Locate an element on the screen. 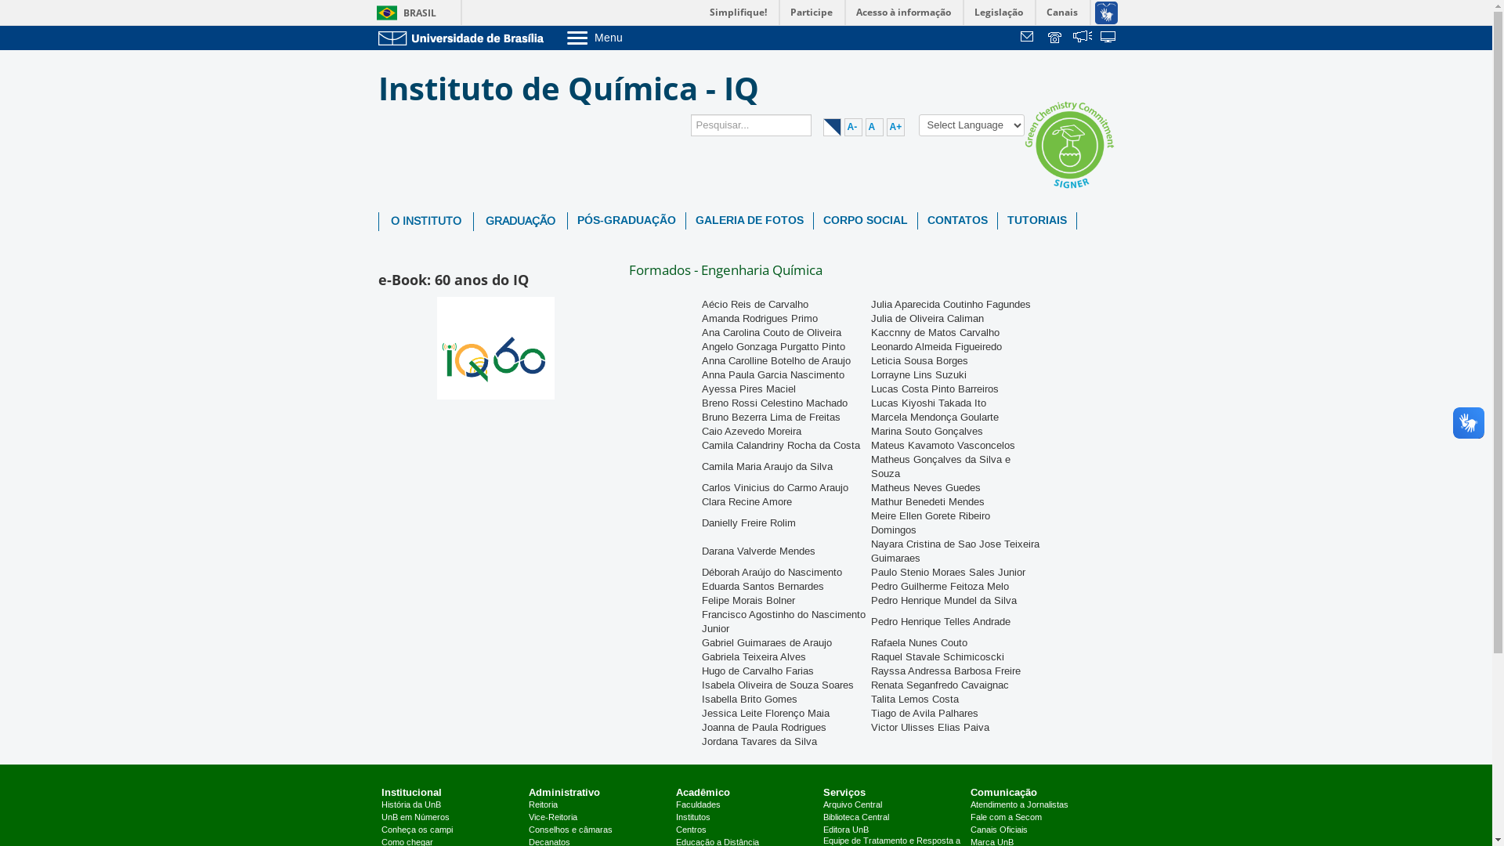  Fale com a Secom is located at coordinates (1006, 818).